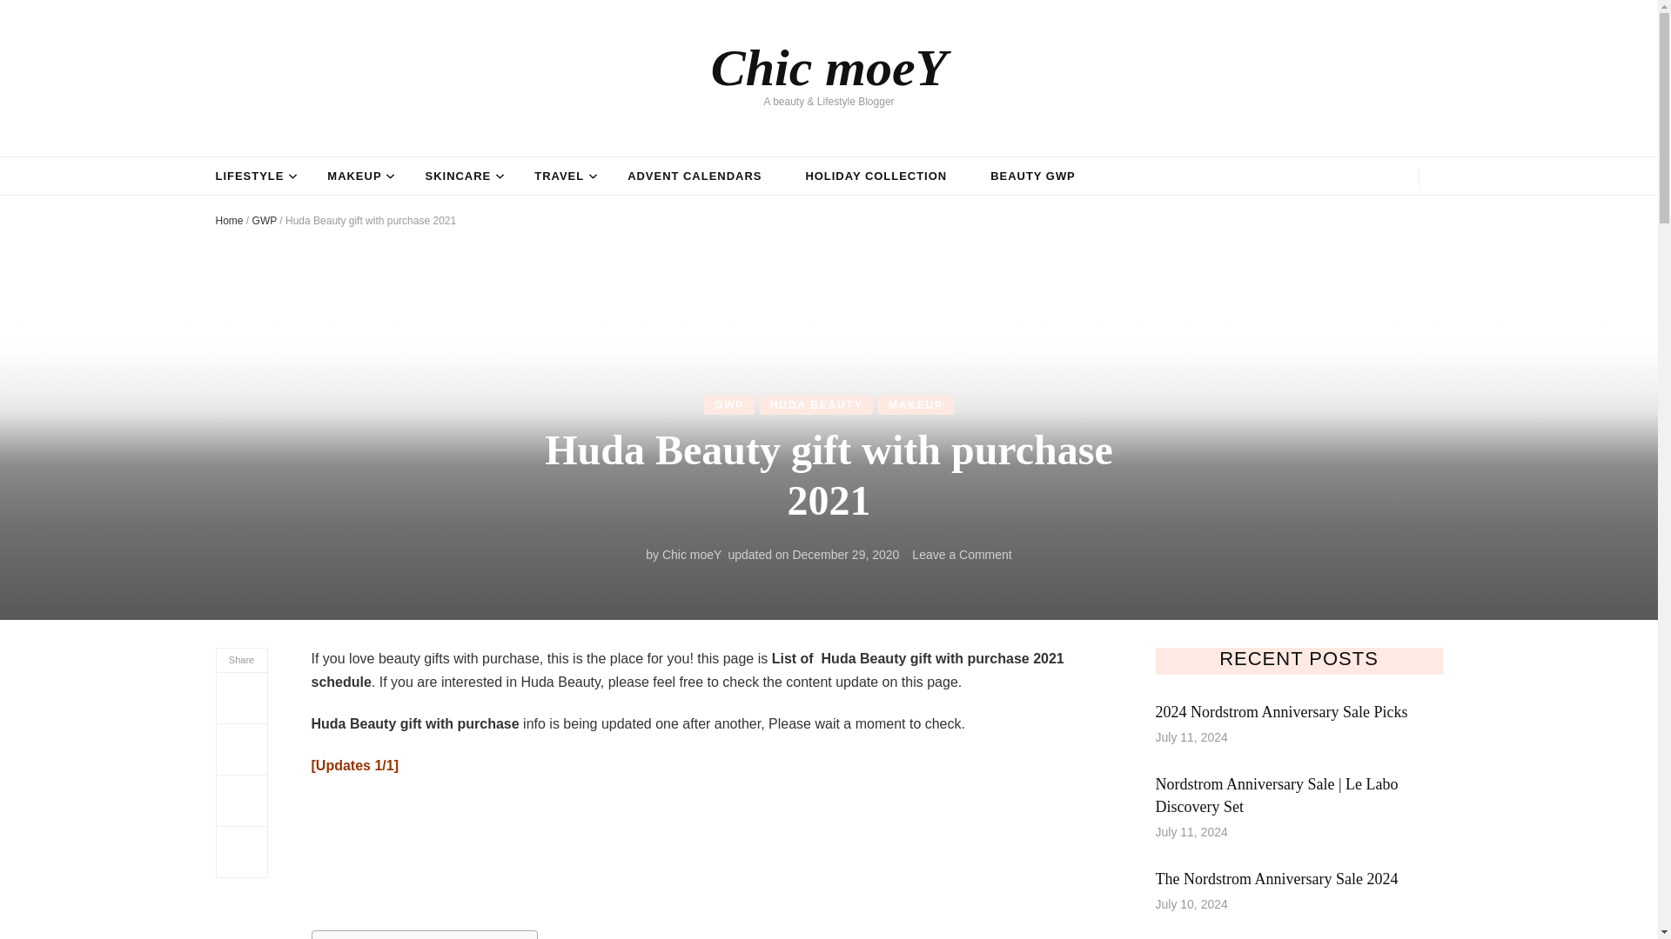 This screenshot has height=939, width=1671. What do you see at coordinates (559, 177) in the screenshot?
I see `TRAVEL` at bounding box center [559, 177].